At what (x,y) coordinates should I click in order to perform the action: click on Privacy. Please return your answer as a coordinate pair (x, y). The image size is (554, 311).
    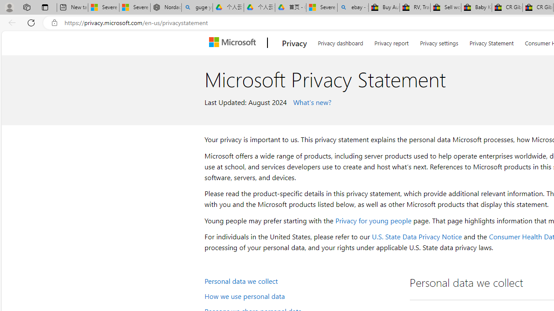
    Looking at the image, I should click on (294, 43).